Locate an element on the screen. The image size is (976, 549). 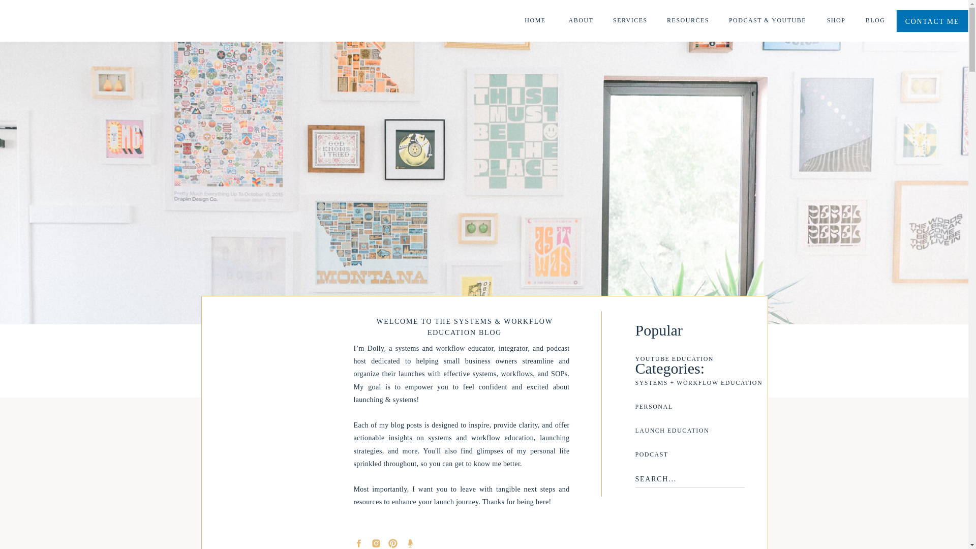
SERVICES is located at coordinates (629, 21).